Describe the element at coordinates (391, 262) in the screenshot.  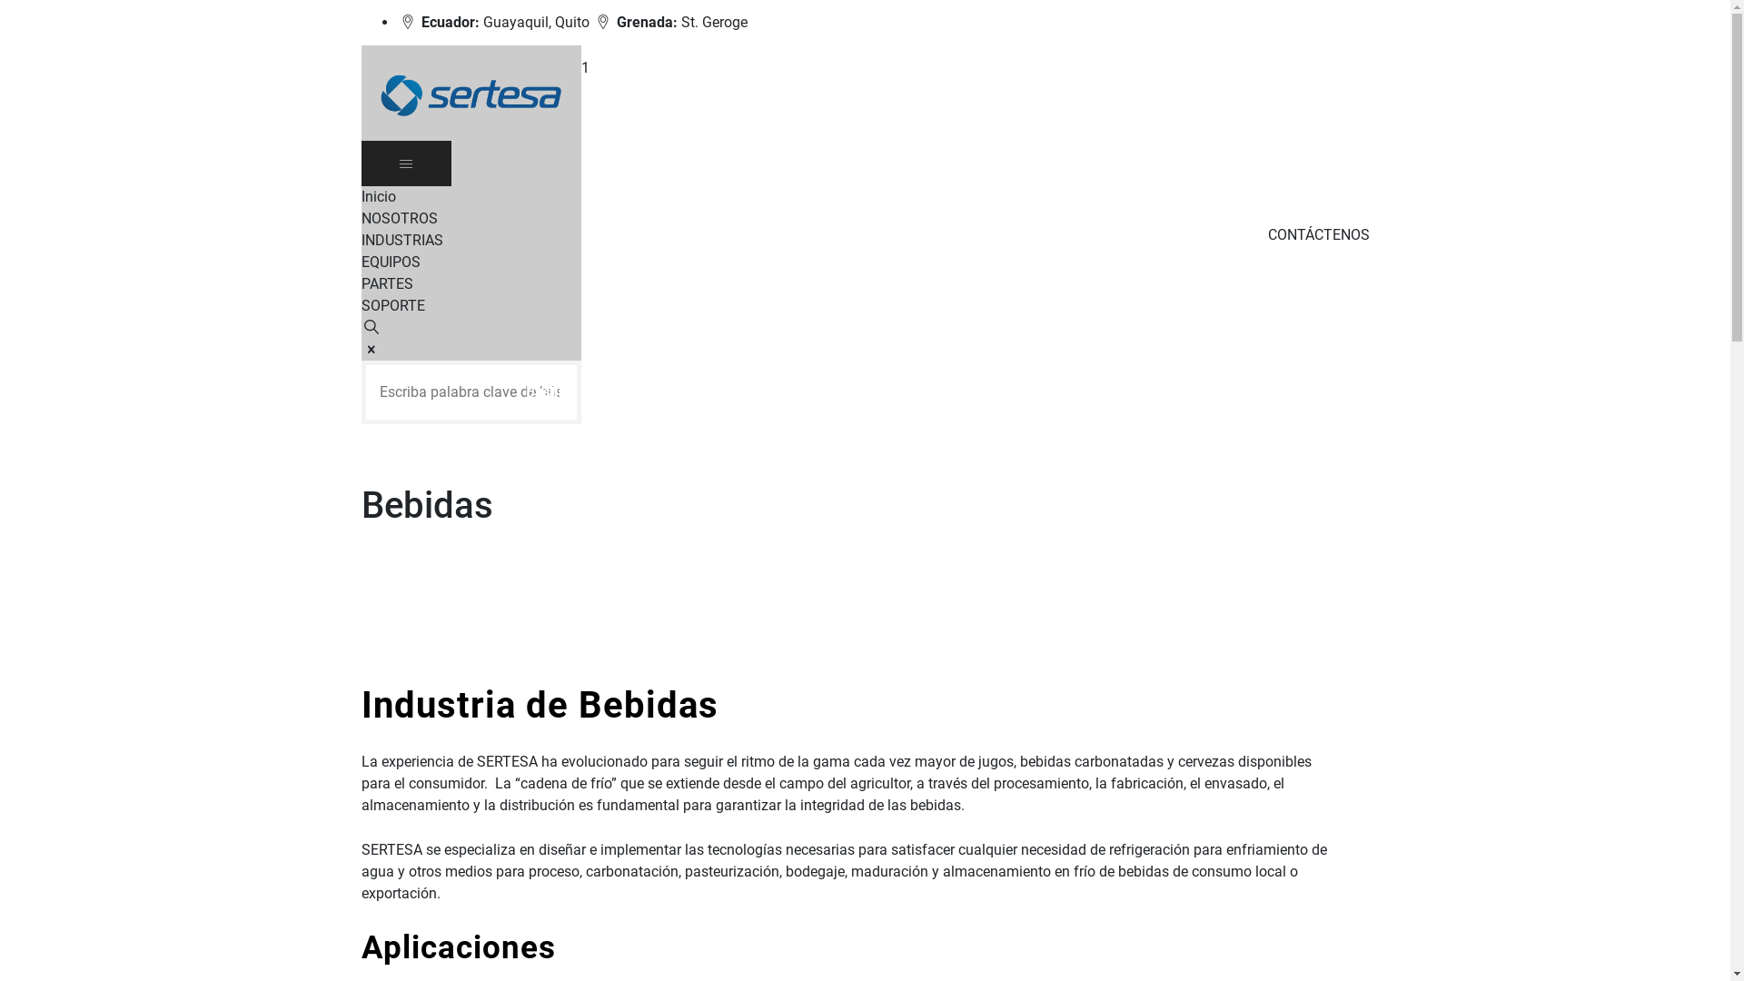
I see `EQUIPOS` at that location.